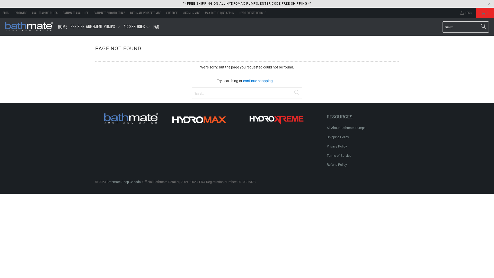  What do you see at coordinates (76, 13) in the screenshot?
I see `BATHMATE ANAL LUBE` at bounding box center [76, 13].